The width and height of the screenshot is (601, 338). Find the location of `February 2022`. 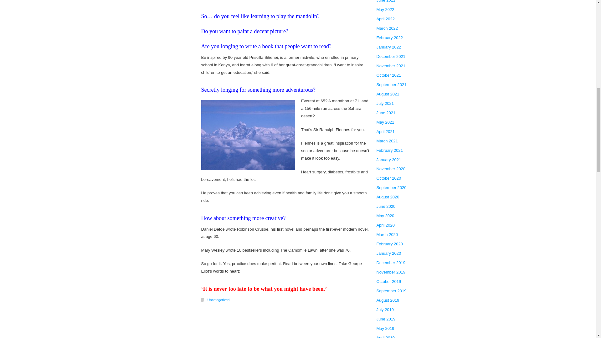

February 2022 is located at coordinates (389, 38).